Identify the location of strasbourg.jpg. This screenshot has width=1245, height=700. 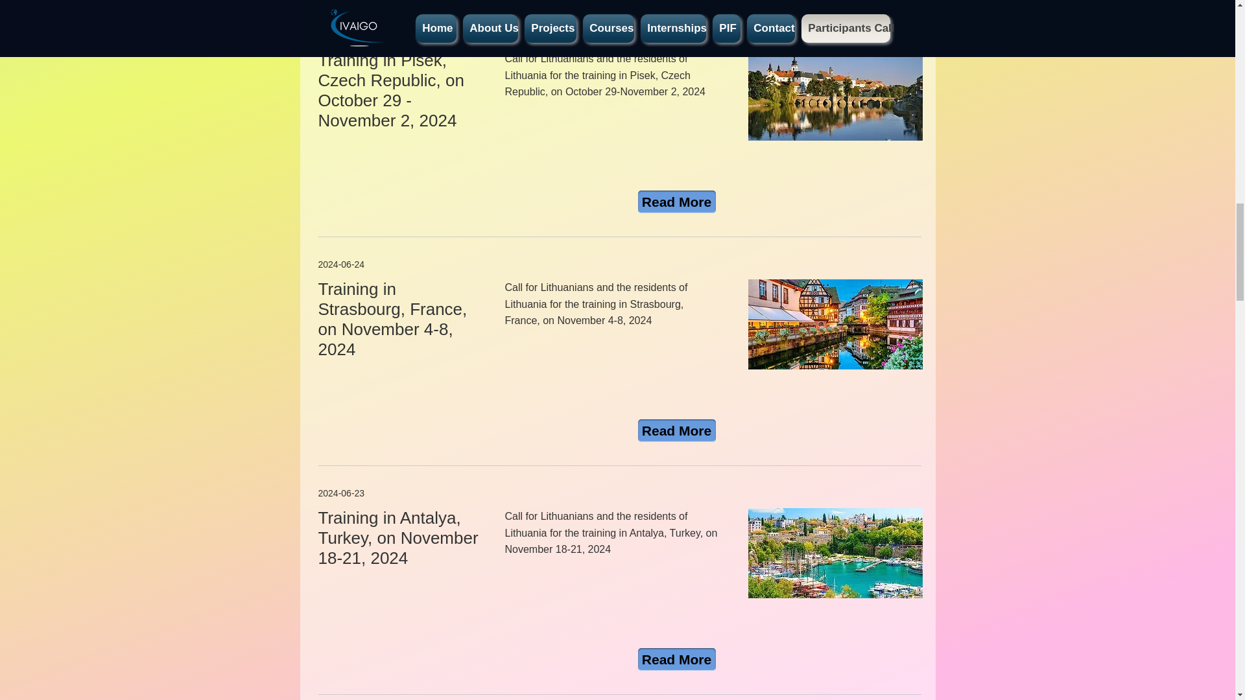
(835, 324).